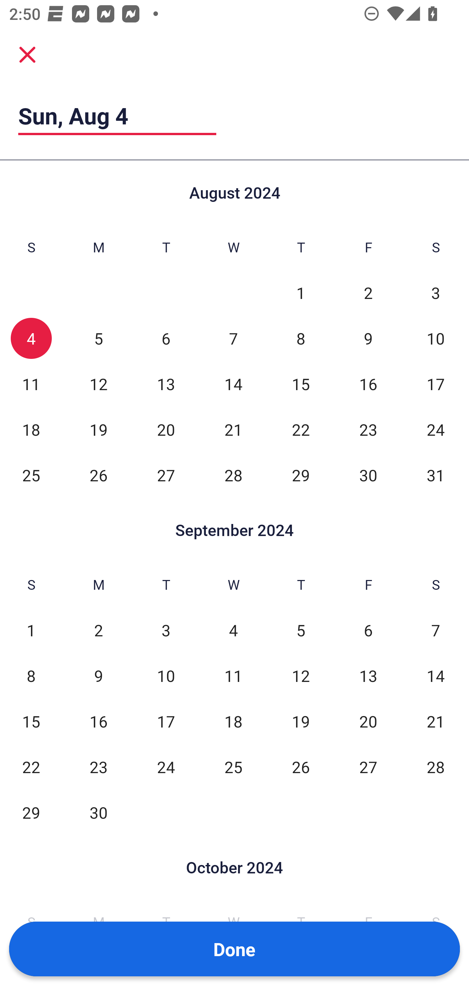  Describe the element at coordinates (27, 54) in the screenshot. I see `Cancel` at that location.